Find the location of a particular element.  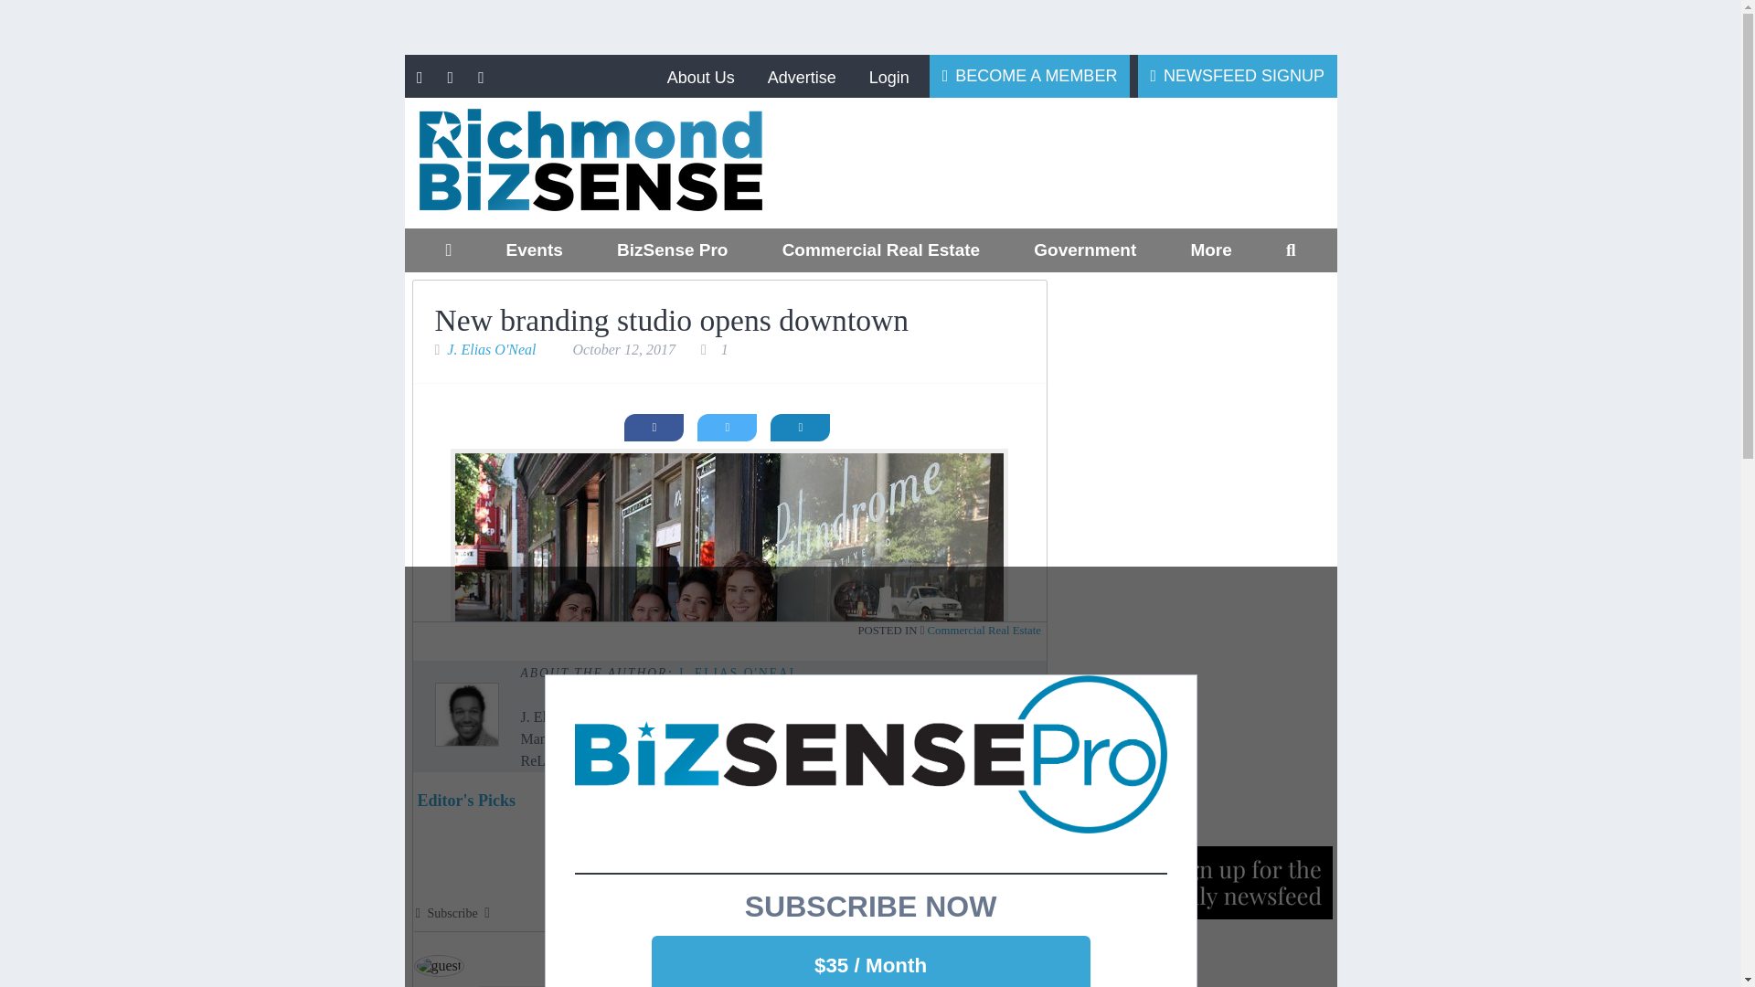

Government is located at coordinates (1085, 250).